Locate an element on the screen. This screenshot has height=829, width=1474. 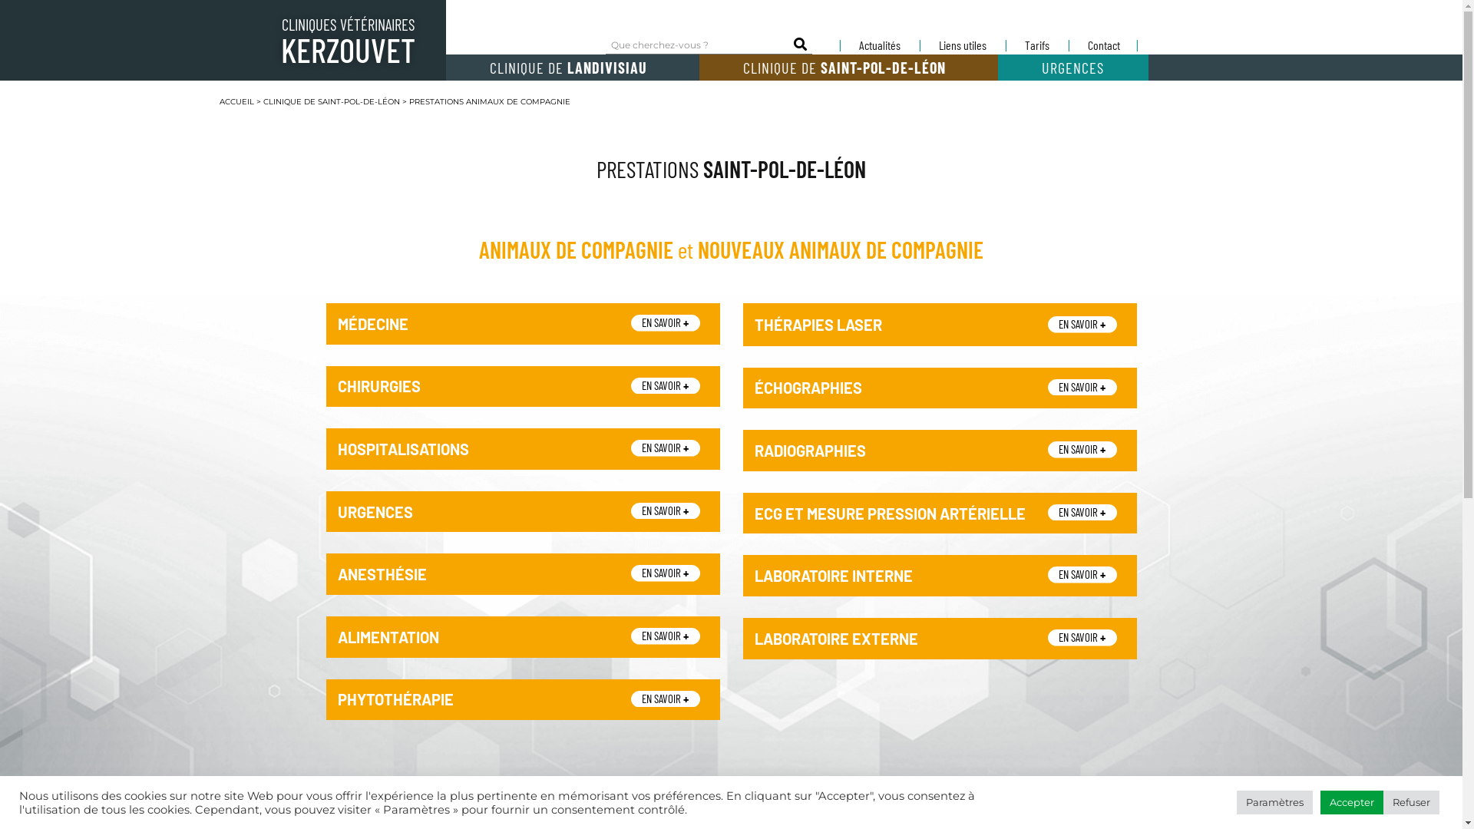
CHIRURGIES is located at coordinates (379, 386).